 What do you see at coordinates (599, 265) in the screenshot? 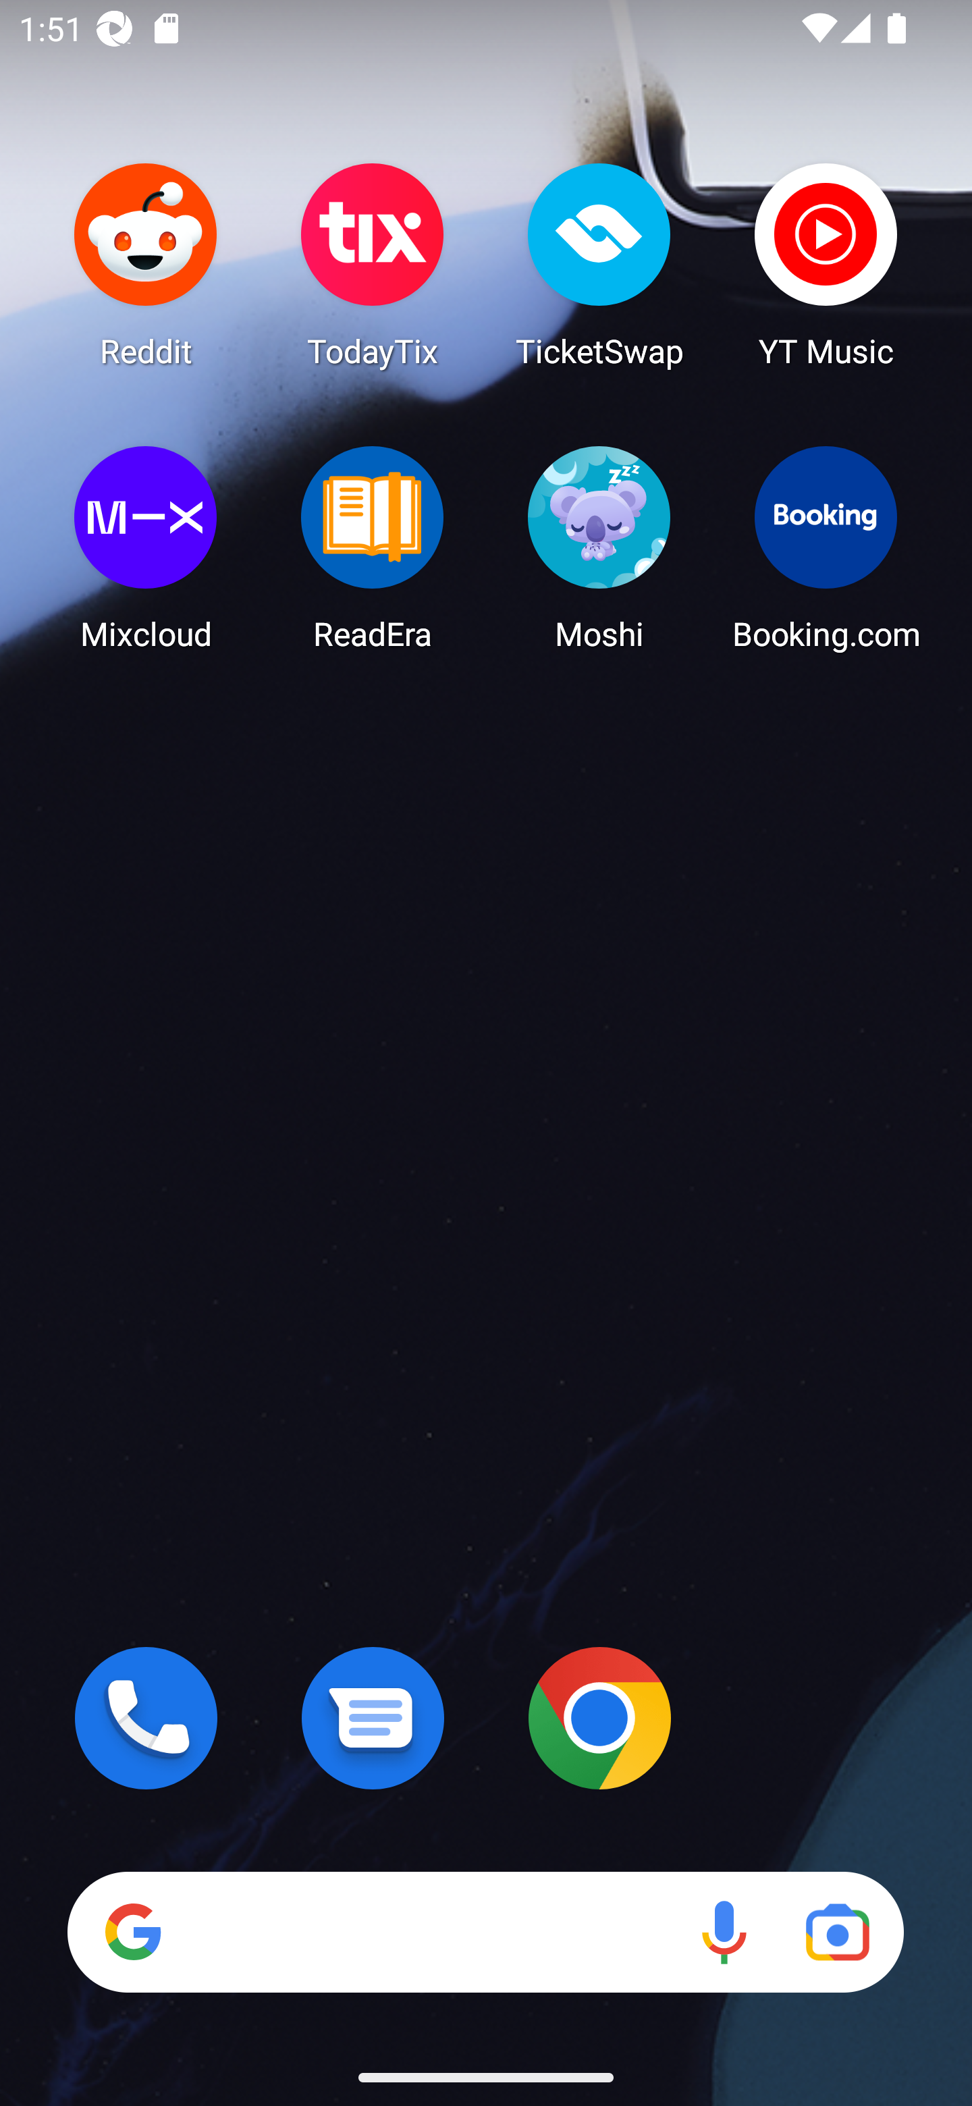
I see `TicketSwap` at bounding box center [599, 265].